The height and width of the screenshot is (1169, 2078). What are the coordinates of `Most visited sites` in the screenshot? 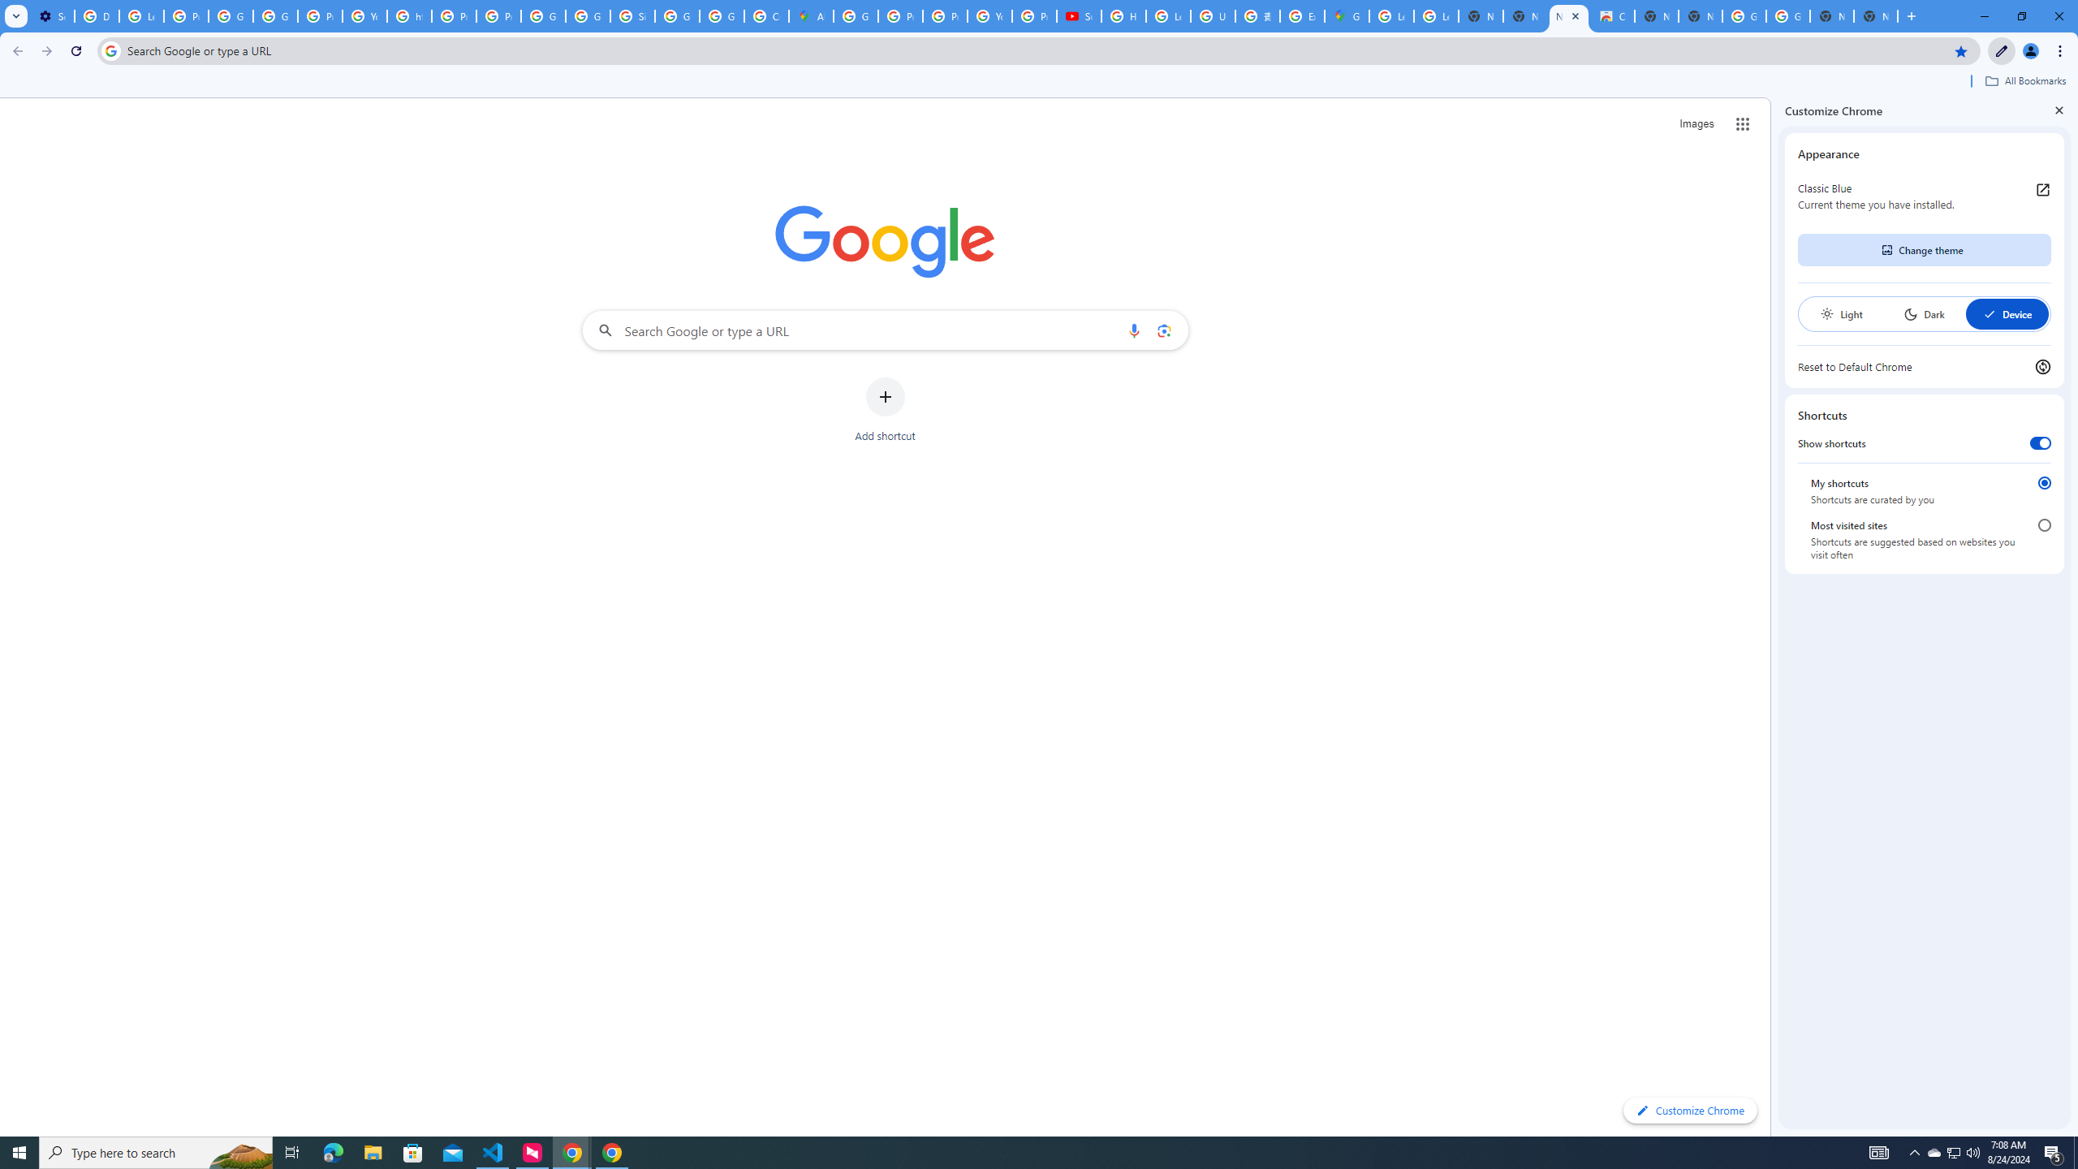 It's located at (2044, 525).